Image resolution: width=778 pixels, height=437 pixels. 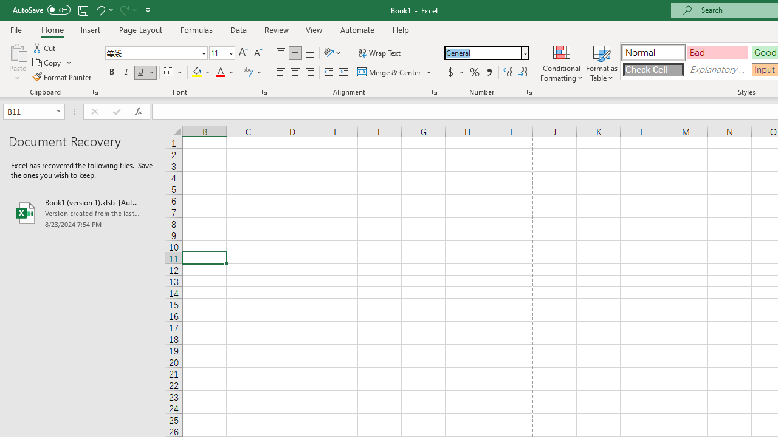 I want to click on Conditional Formatting, so click(x=562, y=62).